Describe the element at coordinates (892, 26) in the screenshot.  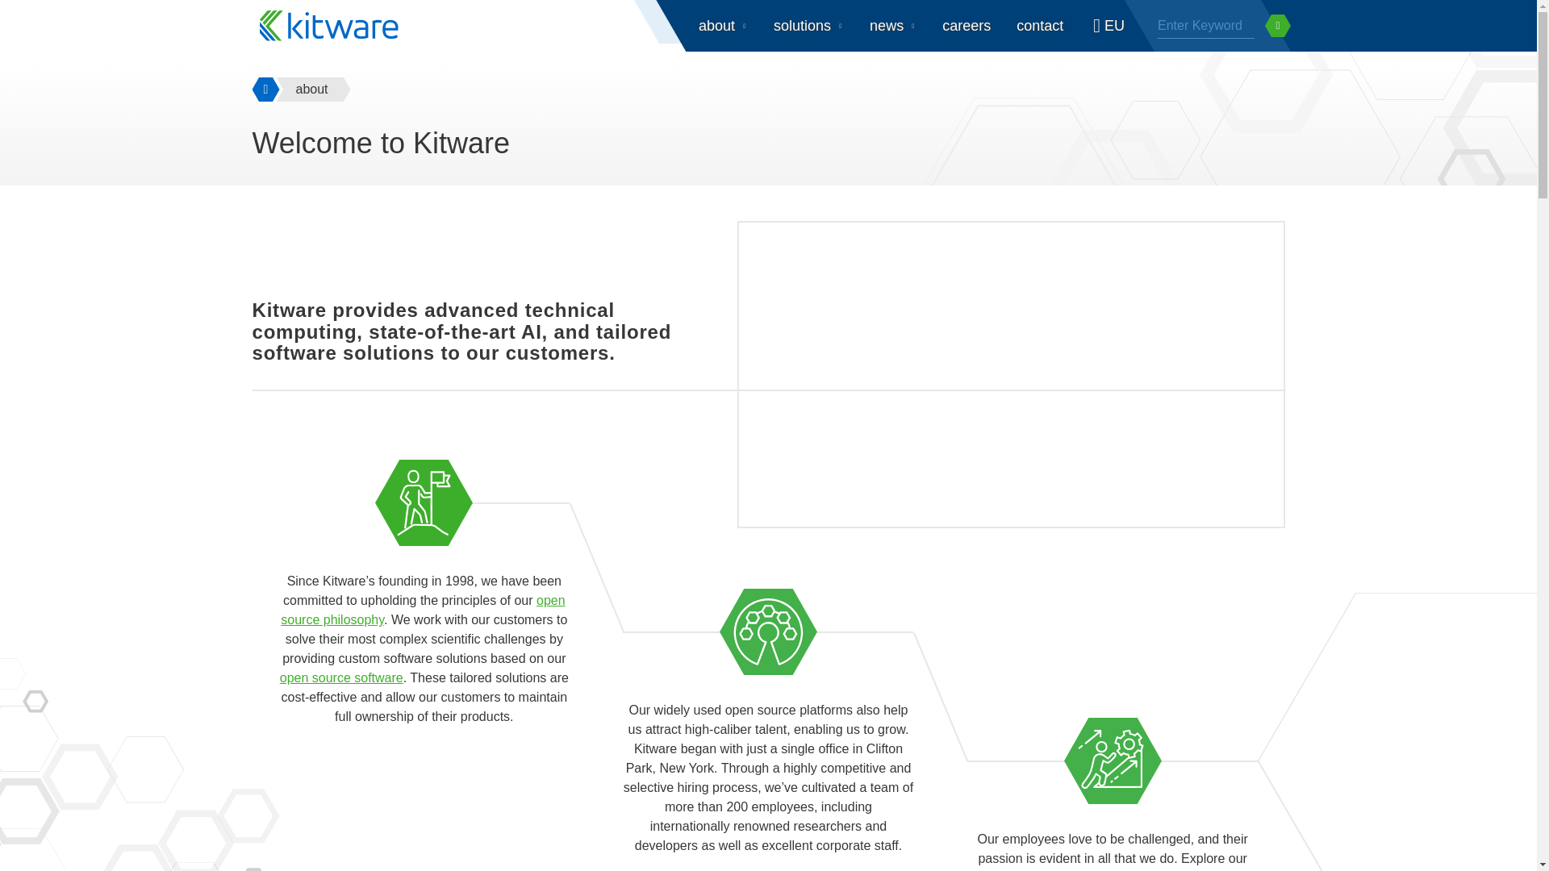
I see `news` at that location.